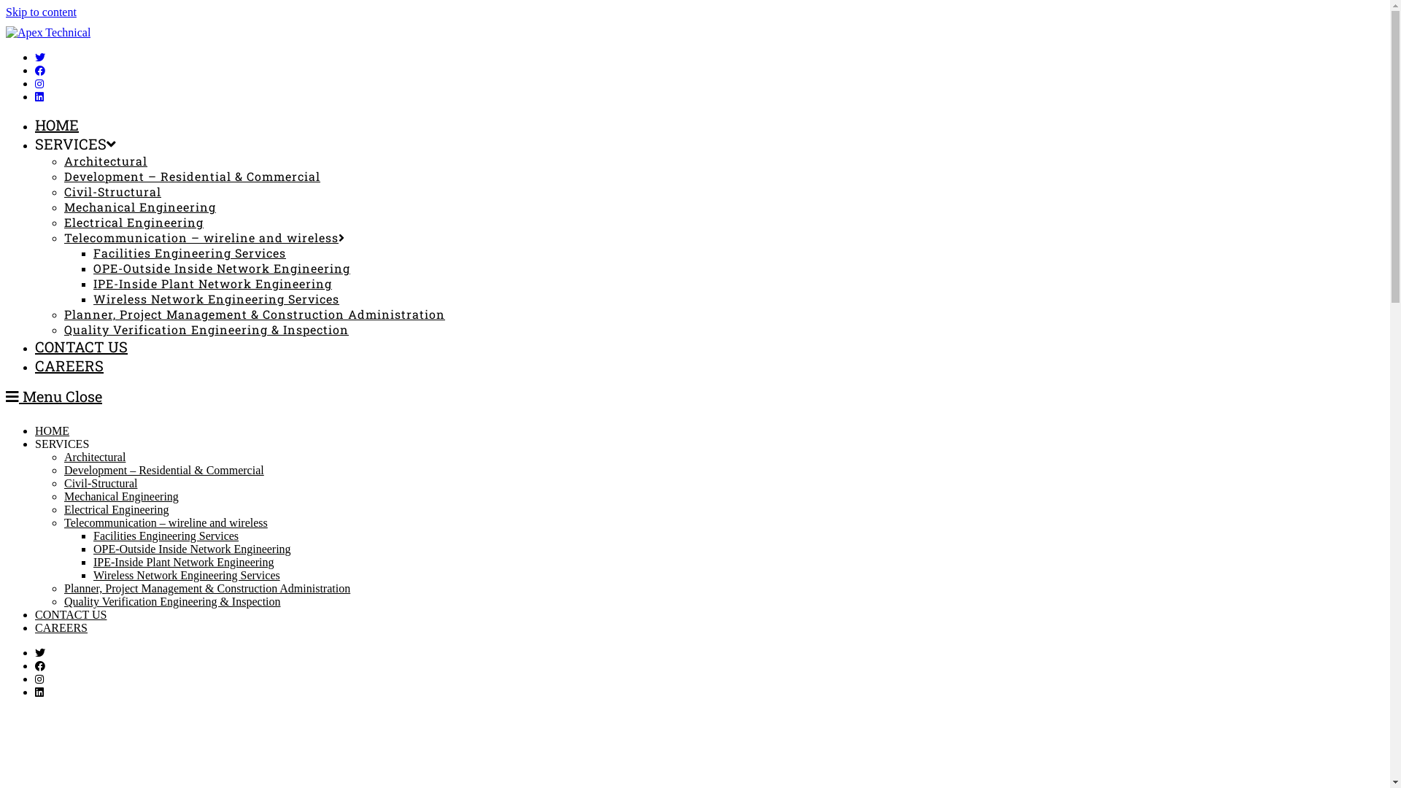  I want to click on IPE-Inside Plant Network Engineering, so click(213, 283).